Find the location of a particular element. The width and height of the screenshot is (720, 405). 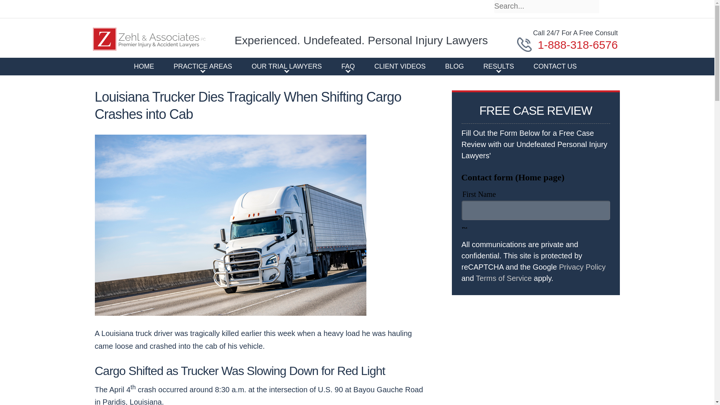

OUR TRIAL LAWYERS is located at coordinates (286, 66).